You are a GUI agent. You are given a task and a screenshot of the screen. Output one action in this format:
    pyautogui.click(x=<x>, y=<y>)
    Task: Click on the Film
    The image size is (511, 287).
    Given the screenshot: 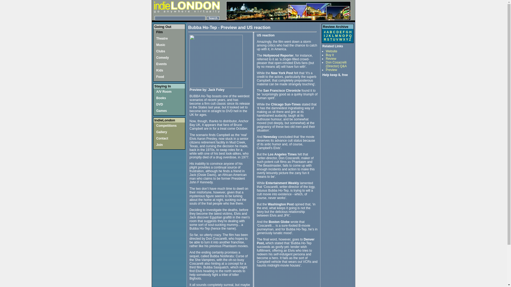 What is the action you would take?
    pyautogui.click(x=160, y=32)
    